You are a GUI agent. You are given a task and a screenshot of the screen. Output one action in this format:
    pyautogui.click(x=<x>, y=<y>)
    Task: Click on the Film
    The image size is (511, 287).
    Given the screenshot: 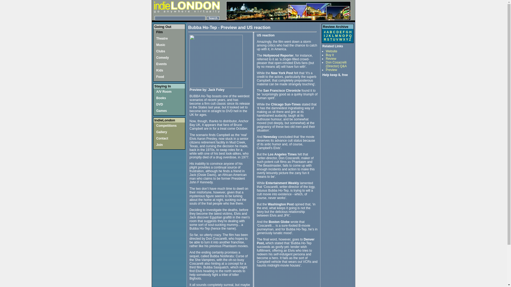 What is the action you would take?
    pyautogui.click(x=160, y=32)
    